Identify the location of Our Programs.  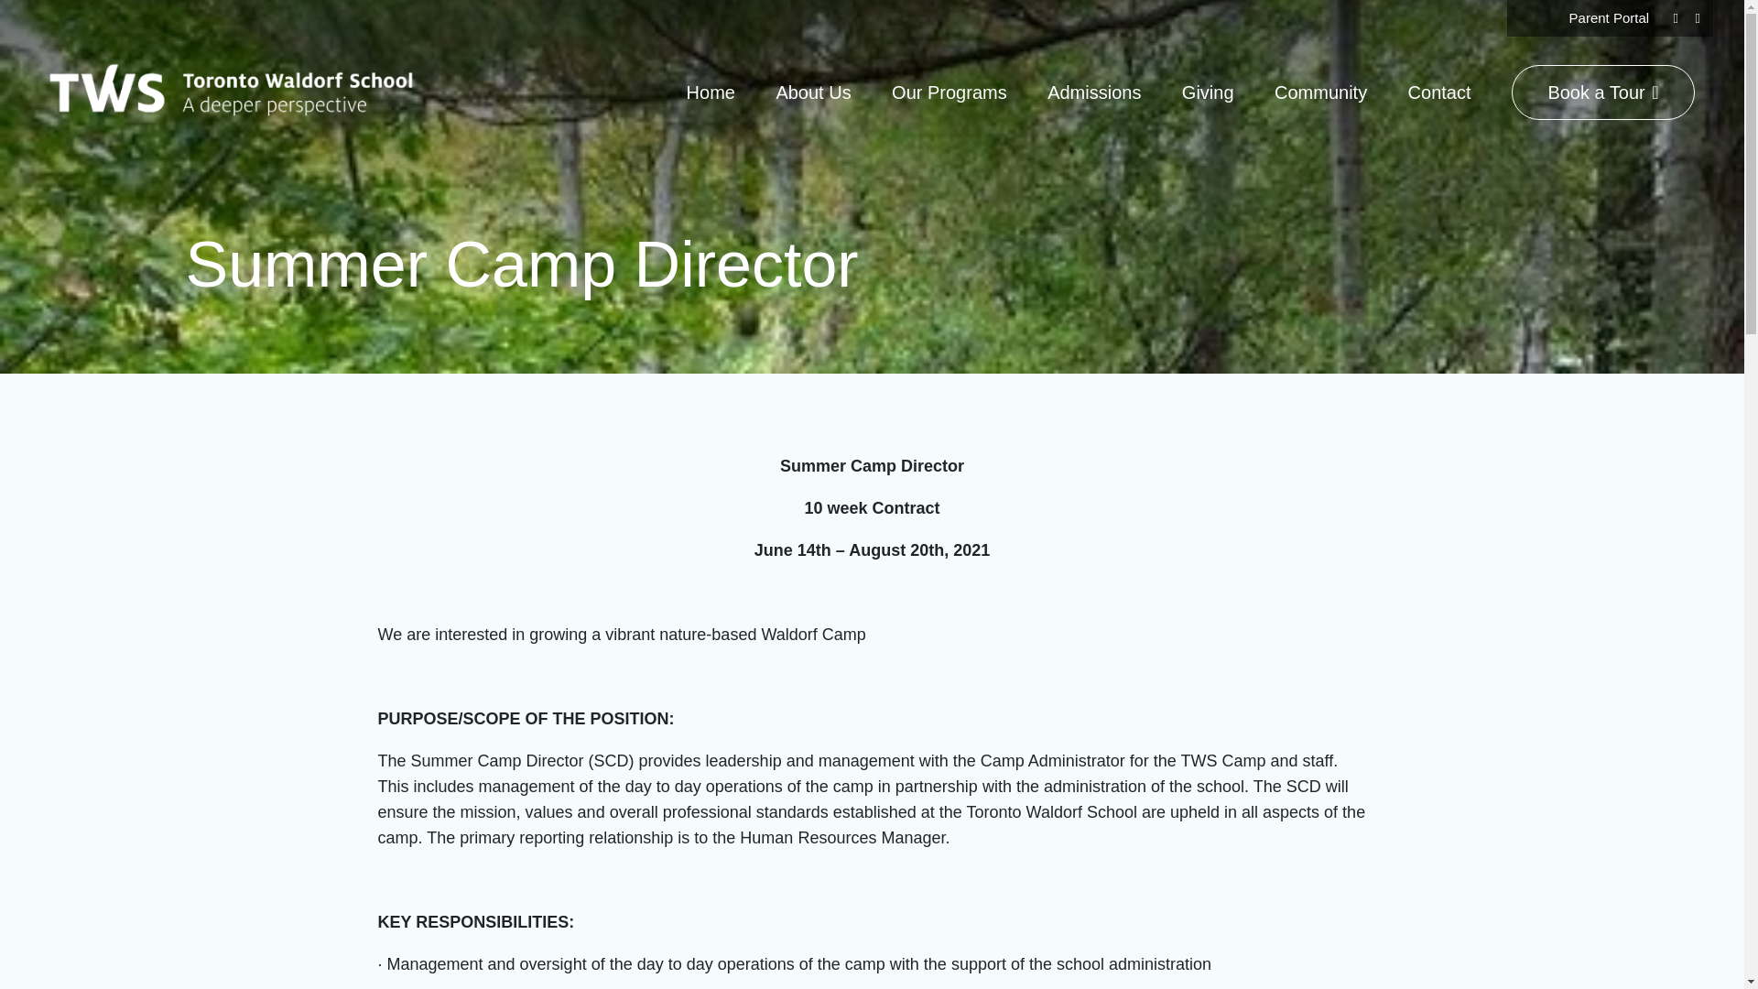
(949, 92).